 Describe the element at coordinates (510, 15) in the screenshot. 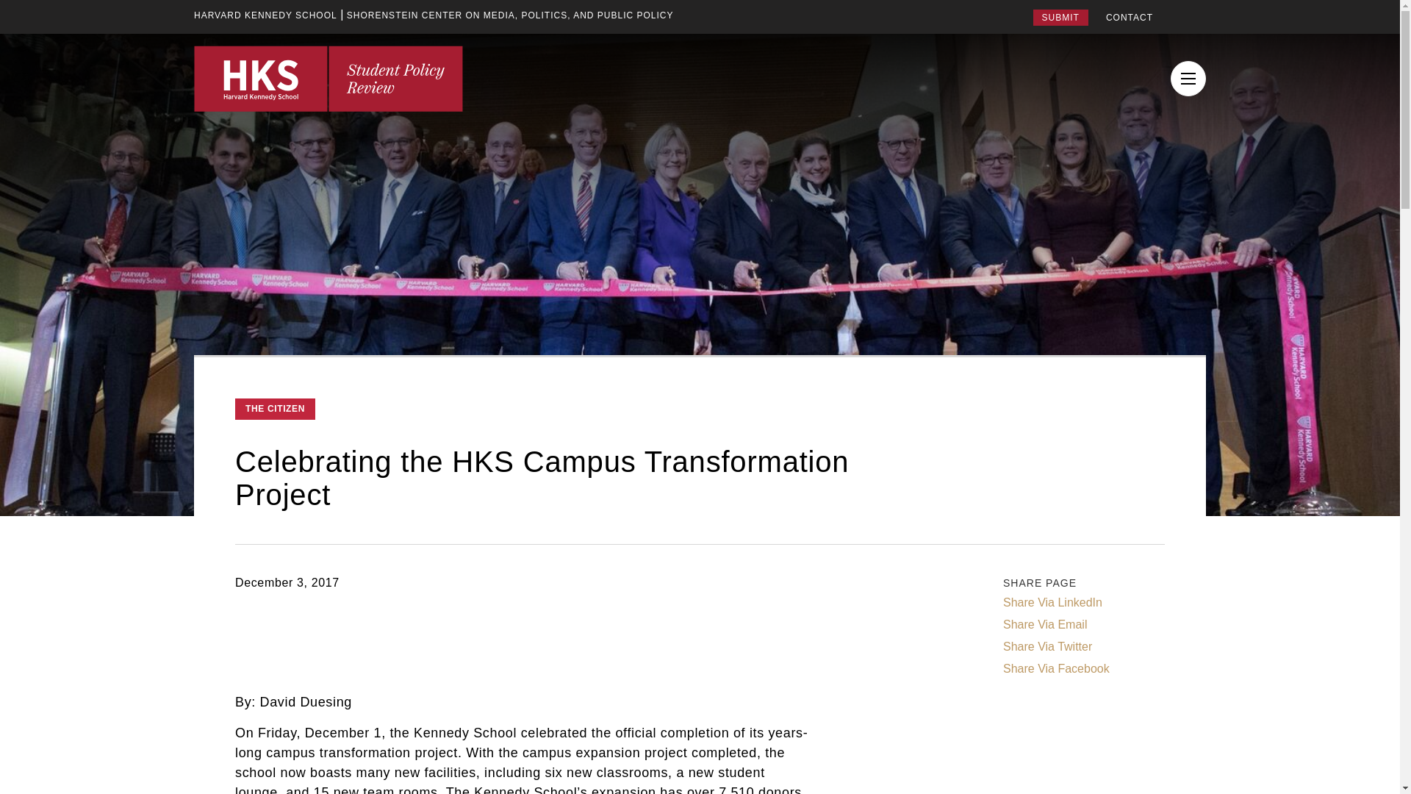

I see `SHORENSTEIN CENTER ON MEDIA, POLITICS, AND PUBLIC POLICY` at that location.